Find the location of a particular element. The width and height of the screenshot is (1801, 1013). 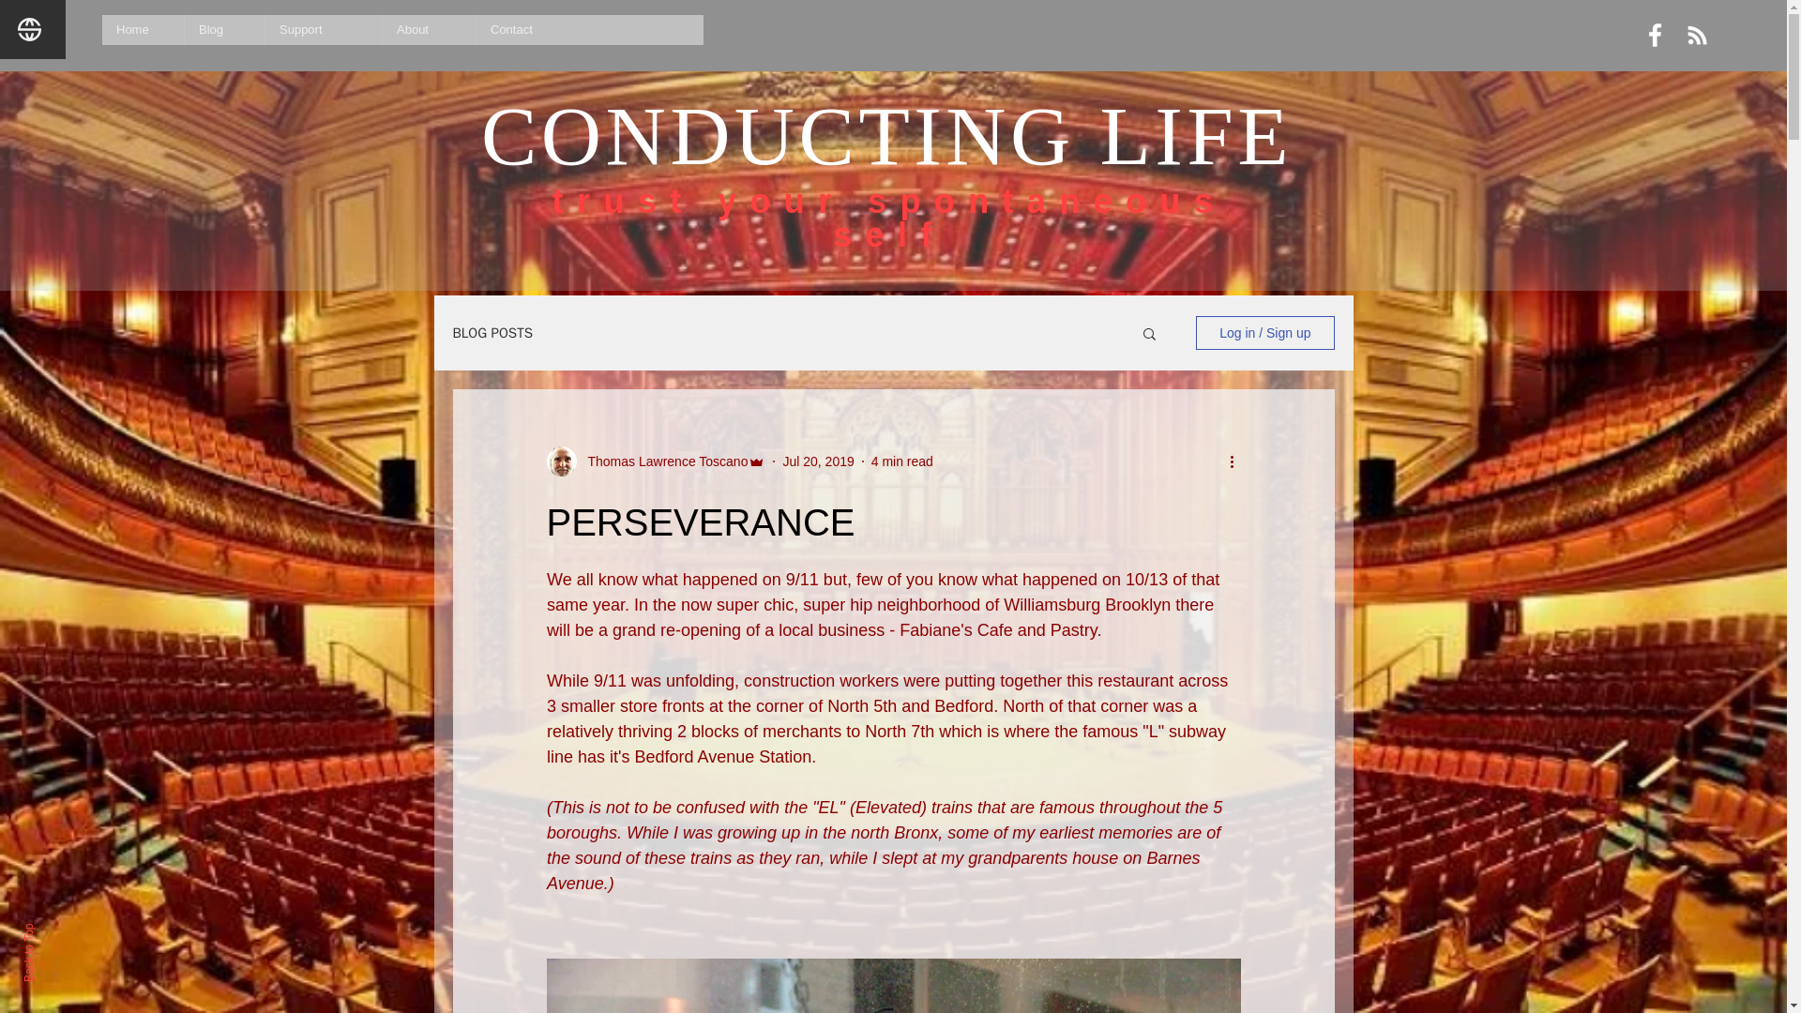

Back to Top is located at coordinates (51, 930).